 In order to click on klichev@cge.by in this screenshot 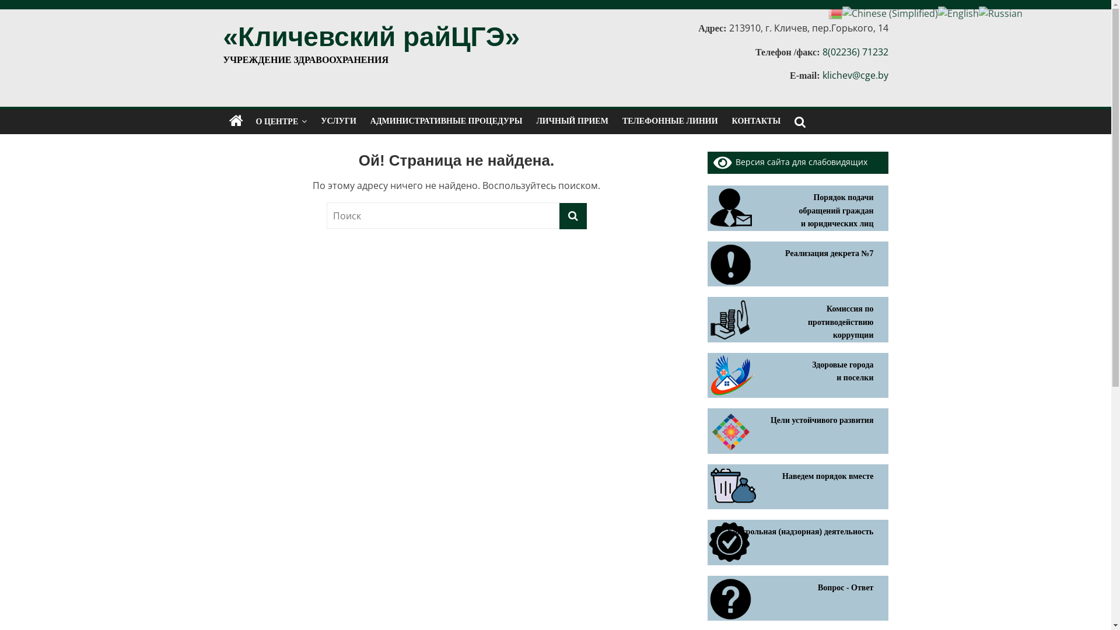, I will do `click(855, 75)`.